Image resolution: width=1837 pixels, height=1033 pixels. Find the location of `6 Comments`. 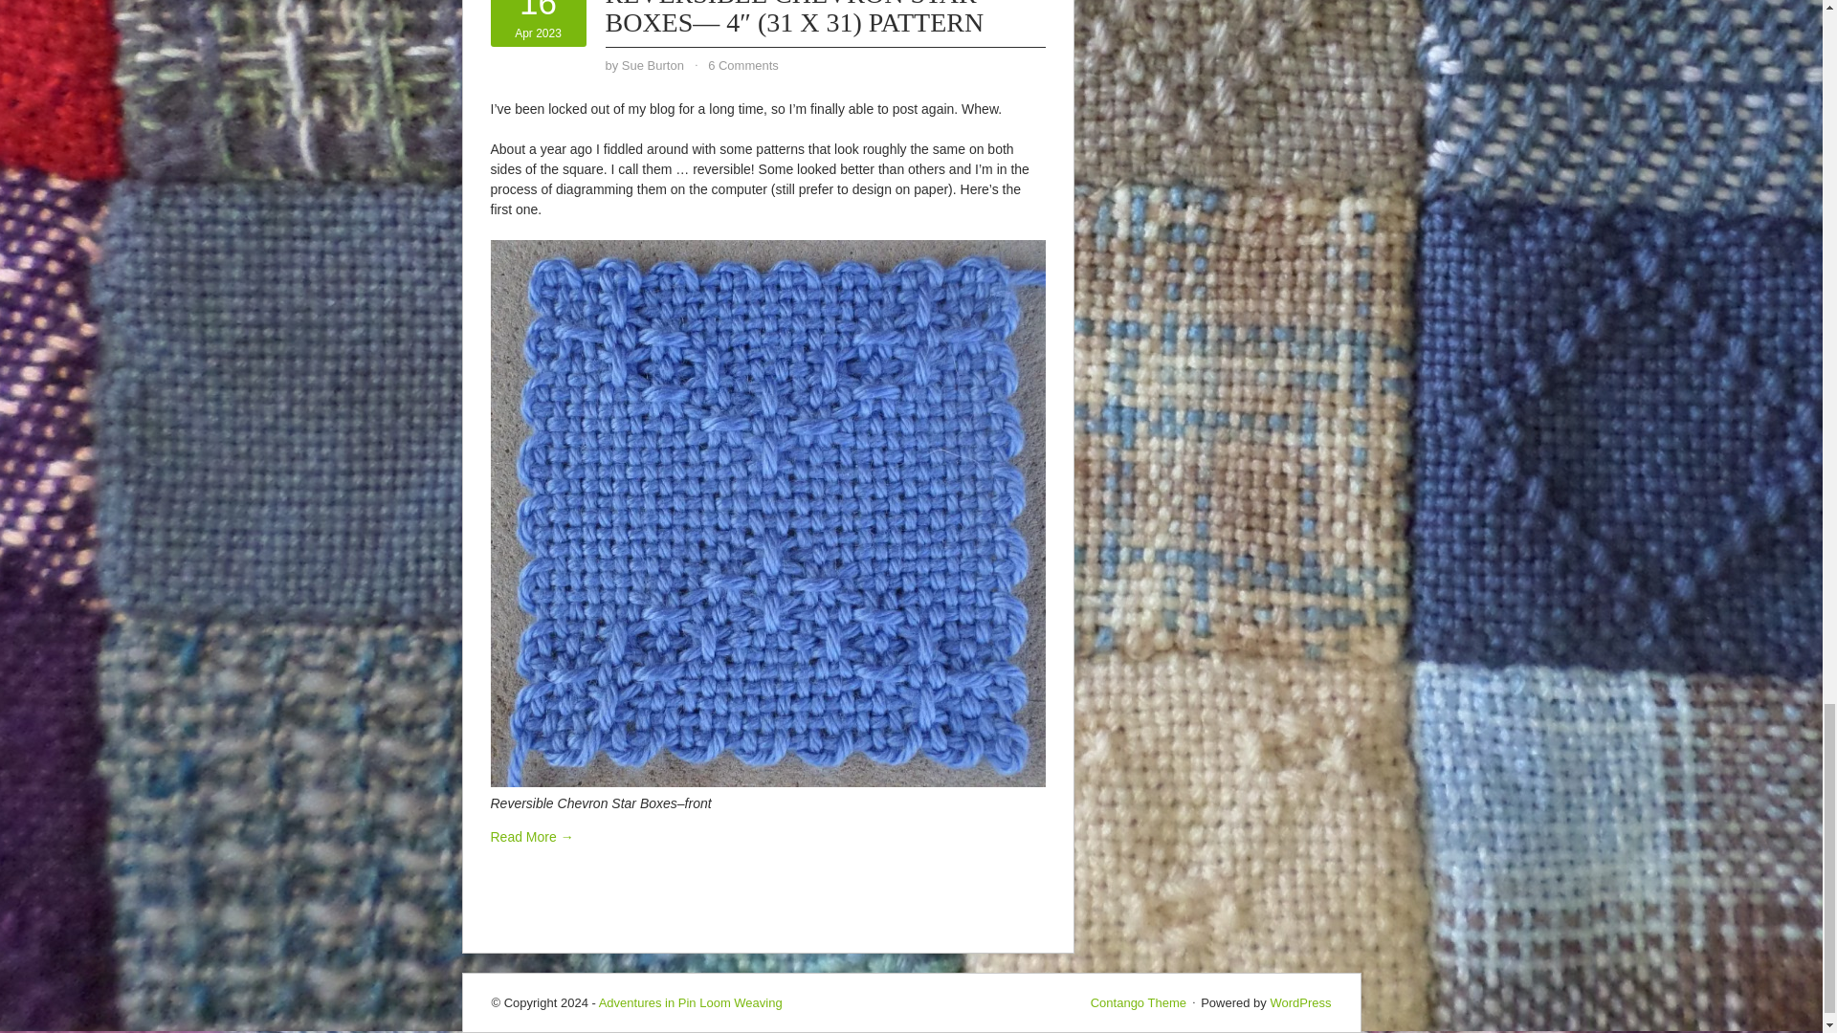

6 Comments is located at coordinates (742, 65).